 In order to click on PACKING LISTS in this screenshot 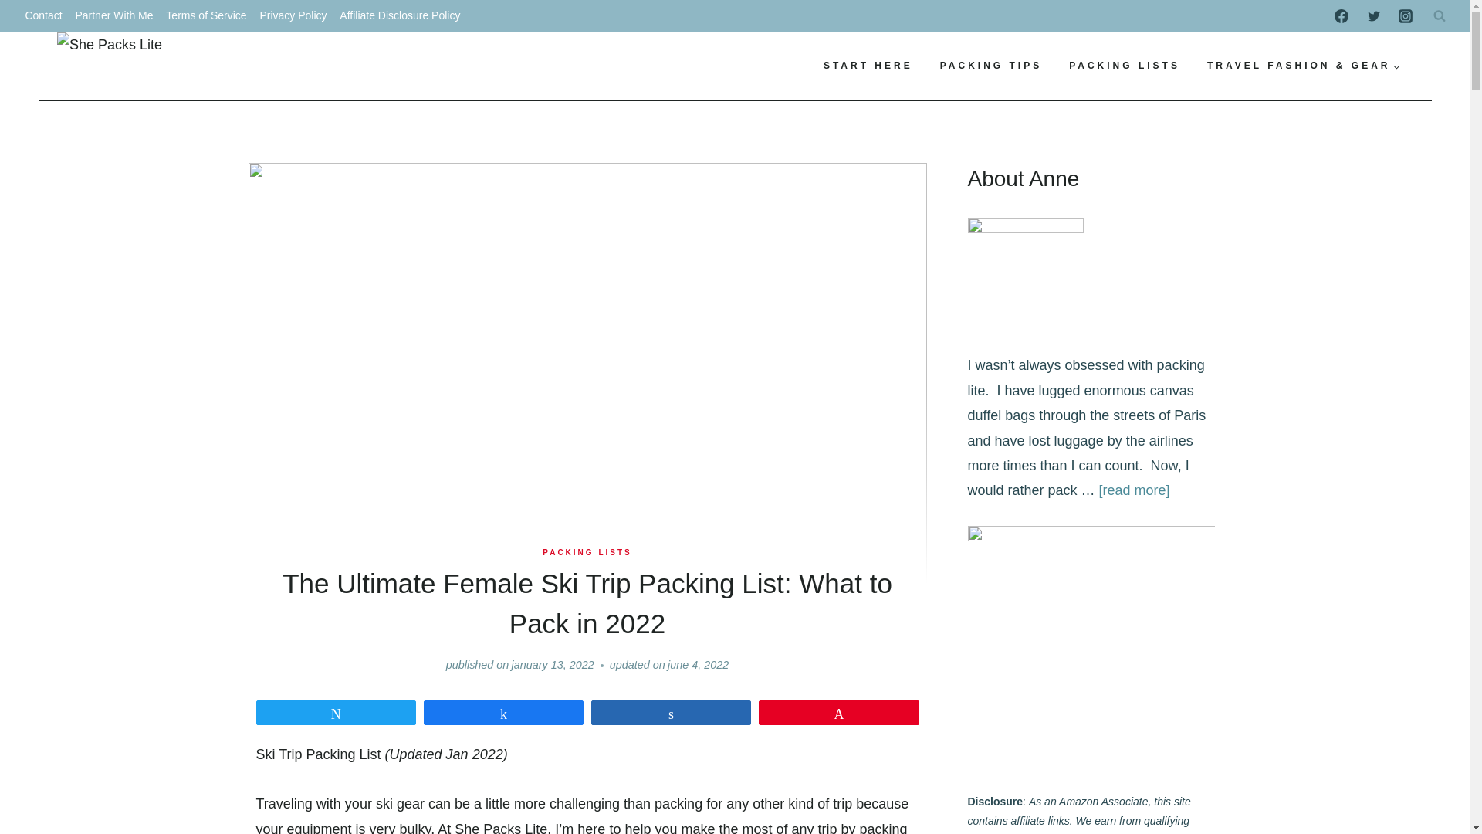, I will do `click(587, 552)`.